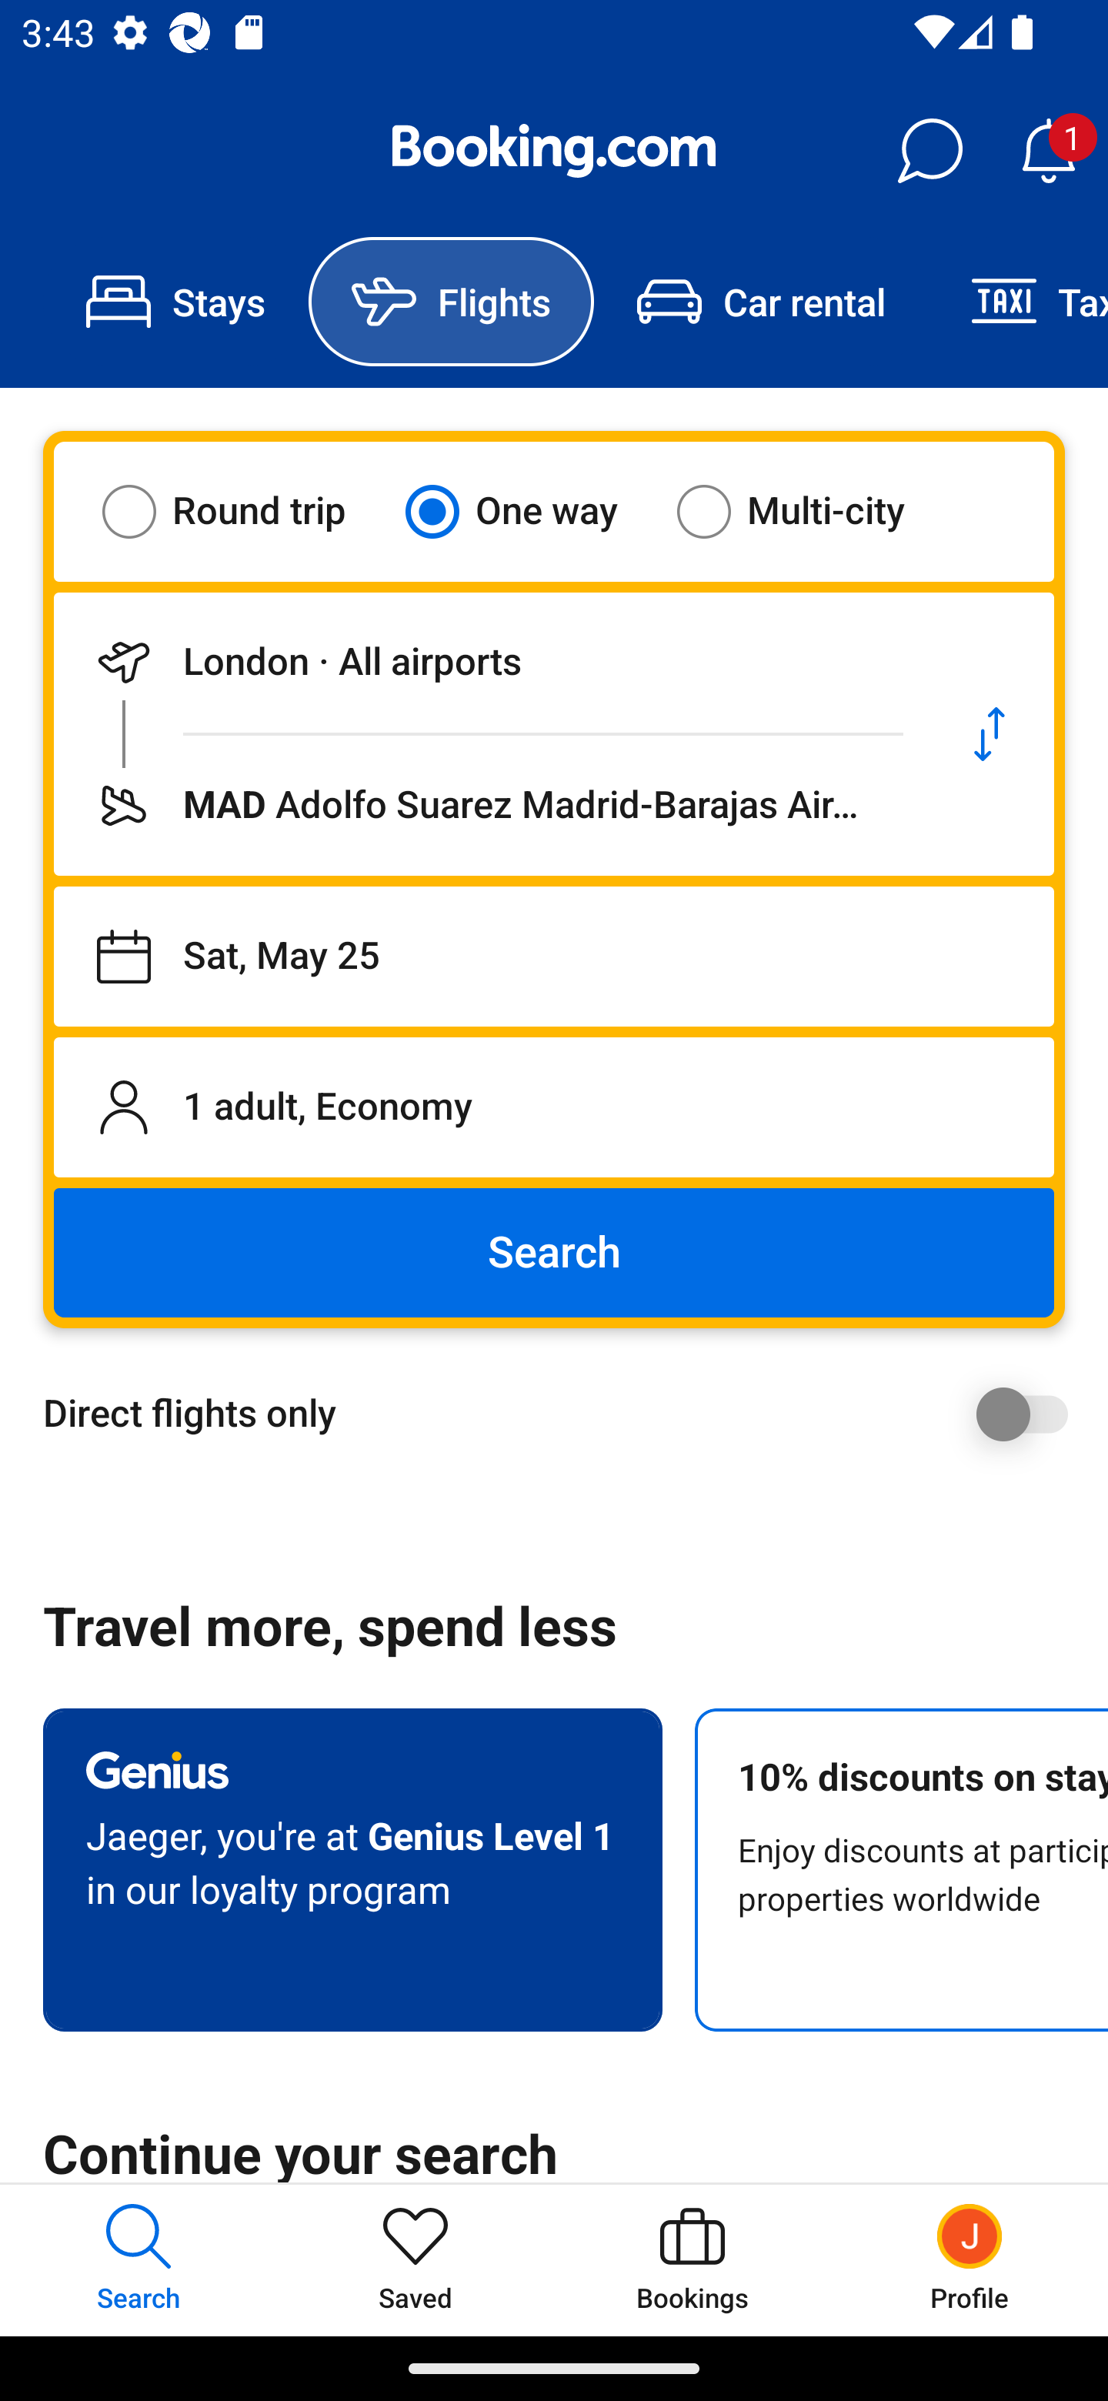  What do you see at coordinates (809, 511) in the screenshot?
I see `Multi-city` at bounding box center [809, 511].